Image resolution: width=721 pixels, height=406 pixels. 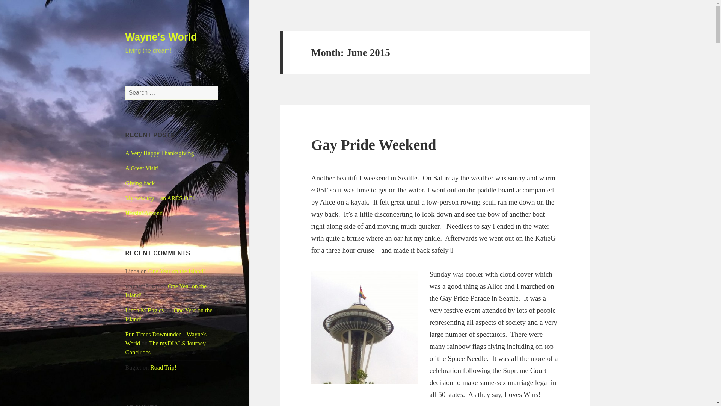 I want to click on The myDIALS Journey Concludes, so click(x=165, y=348).